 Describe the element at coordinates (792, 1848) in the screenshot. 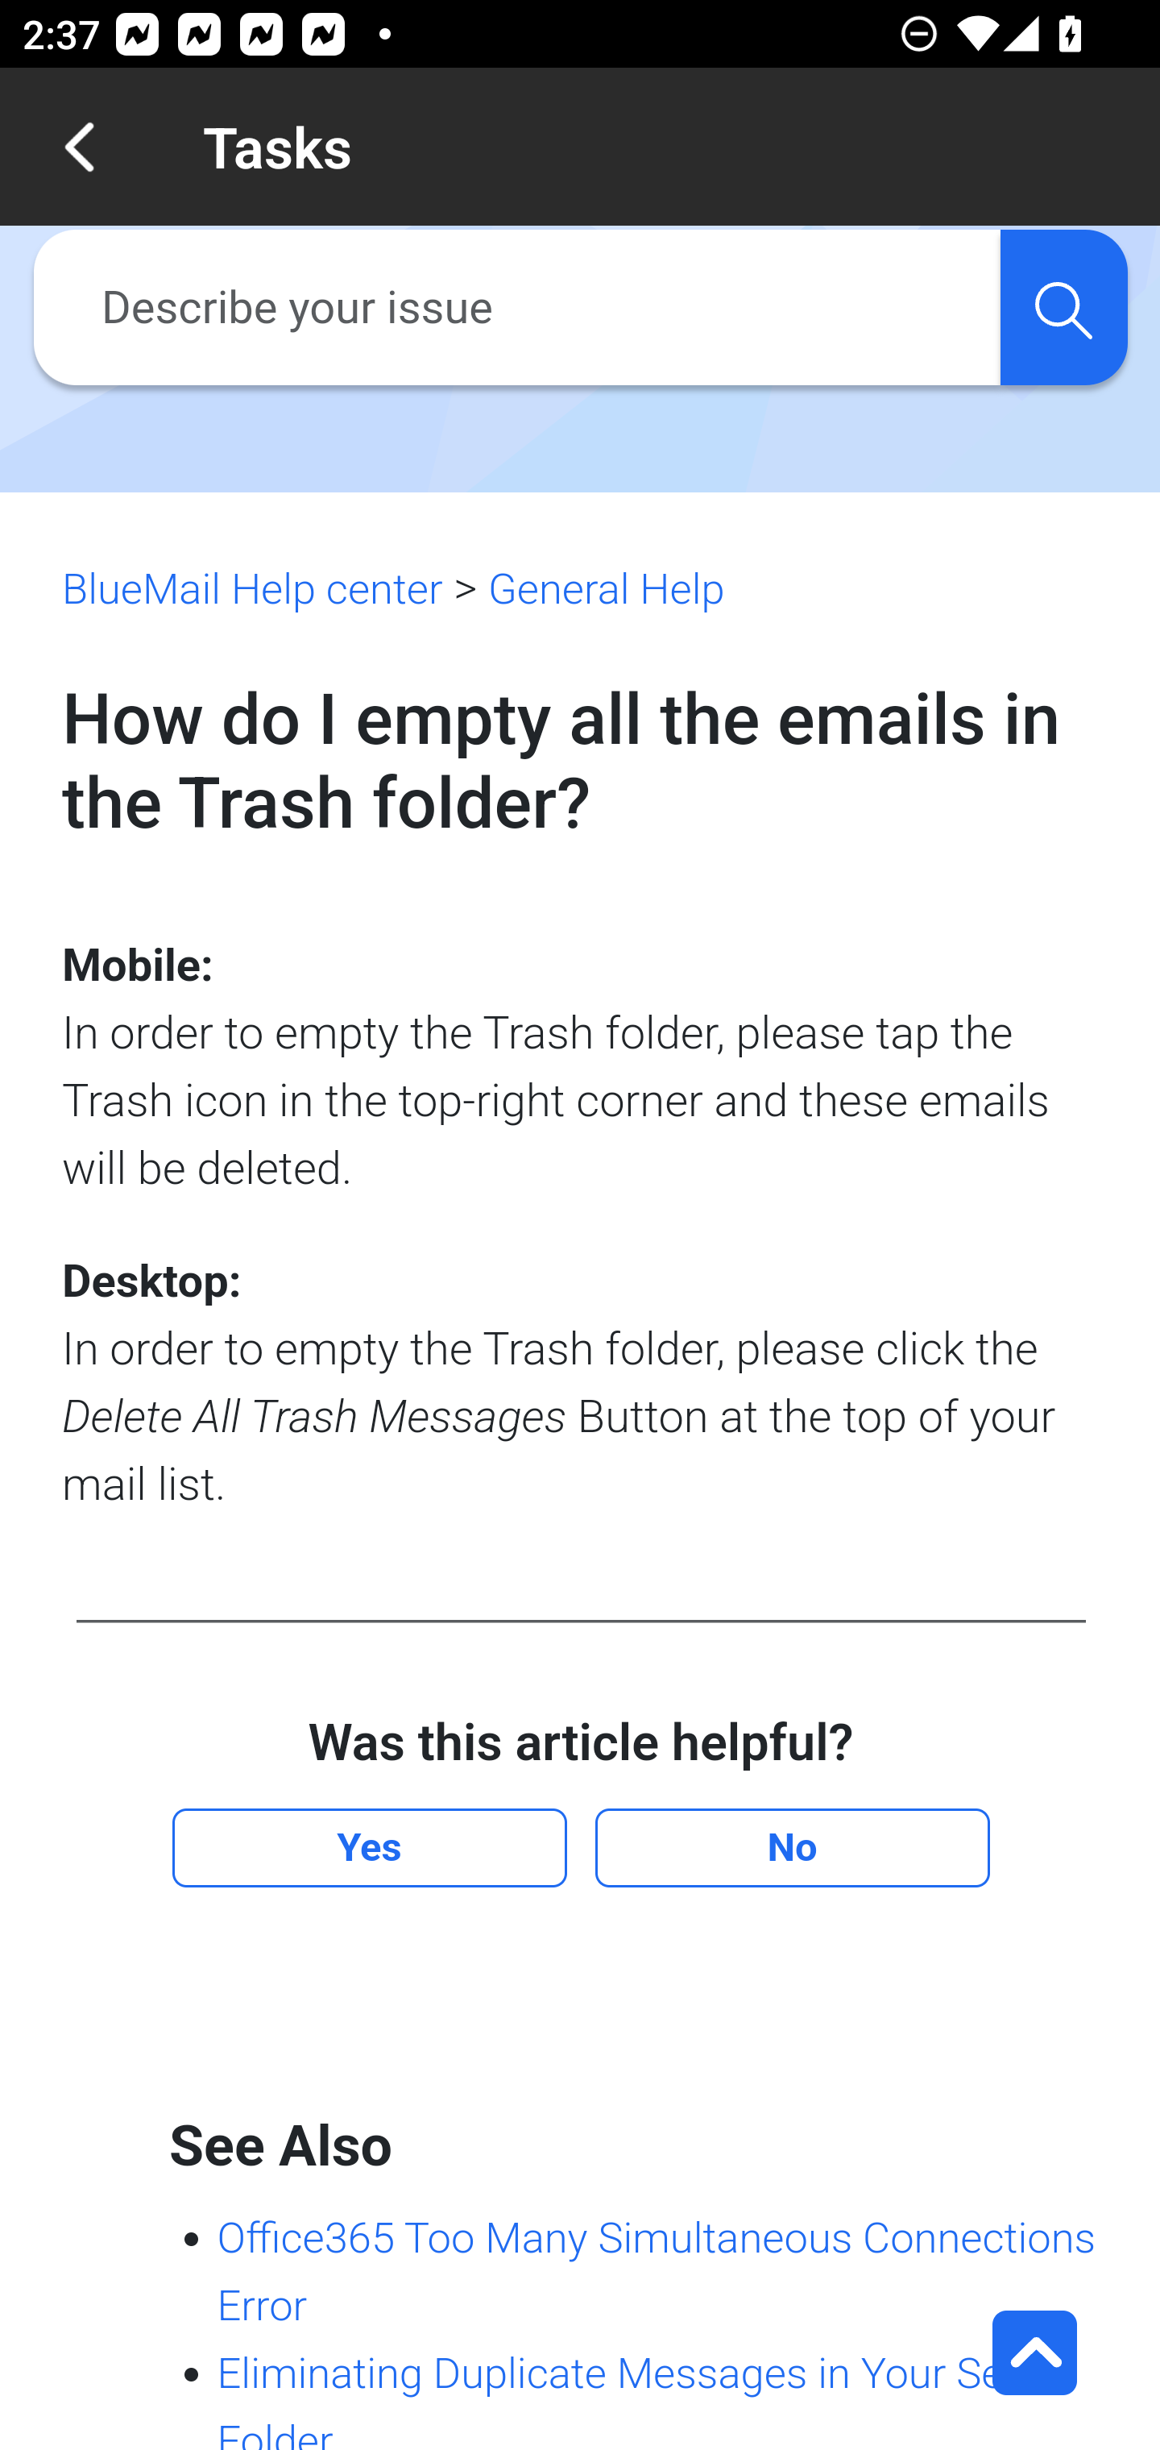

I see `No` at that location.